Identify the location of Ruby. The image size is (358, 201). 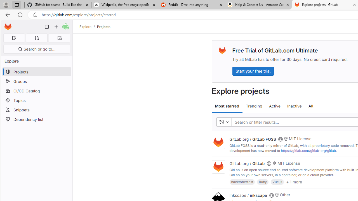
(263, 181).